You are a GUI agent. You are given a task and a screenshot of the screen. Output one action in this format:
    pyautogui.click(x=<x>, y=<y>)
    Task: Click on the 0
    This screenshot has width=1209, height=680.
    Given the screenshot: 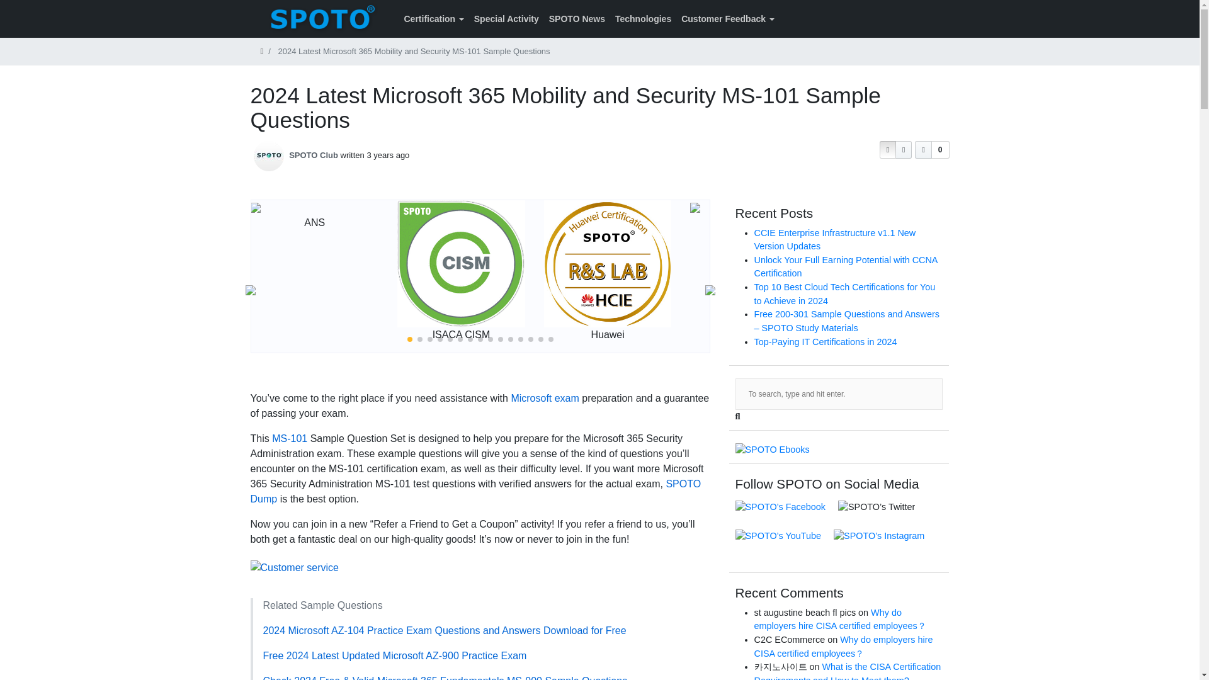 What is the action you would take?
    pyautogui.click(x=932, y=149)
    